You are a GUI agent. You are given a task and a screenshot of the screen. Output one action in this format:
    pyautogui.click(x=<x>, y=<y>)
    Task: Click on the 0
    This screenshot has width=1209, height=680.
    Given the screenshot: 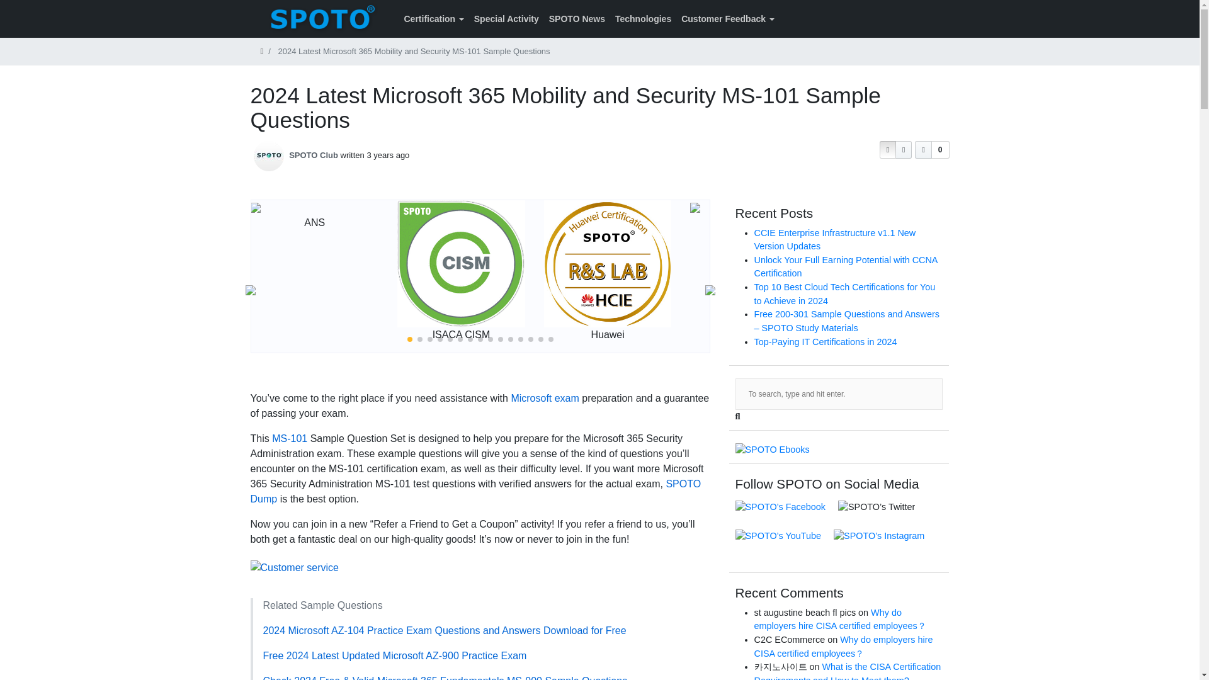 What is the action you would take?
    pyautogui.click(x=932, y=149)
    